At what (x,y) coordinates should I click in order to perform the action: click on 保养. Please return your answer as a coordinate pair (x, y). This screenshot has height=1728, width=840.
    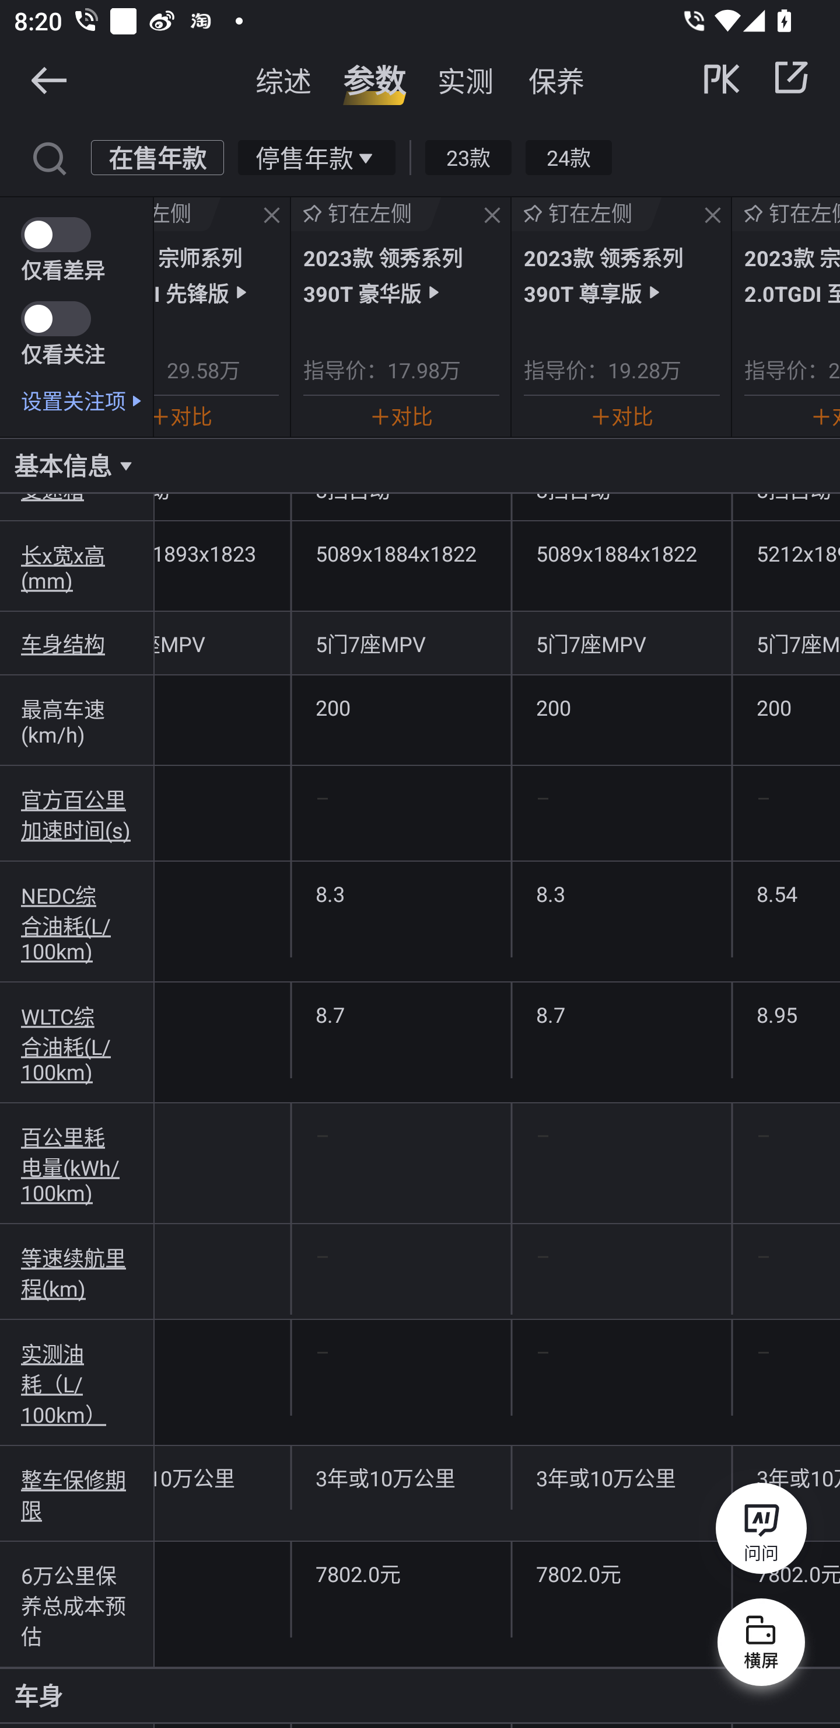
    Looking at the image, I should click on (556, 80).